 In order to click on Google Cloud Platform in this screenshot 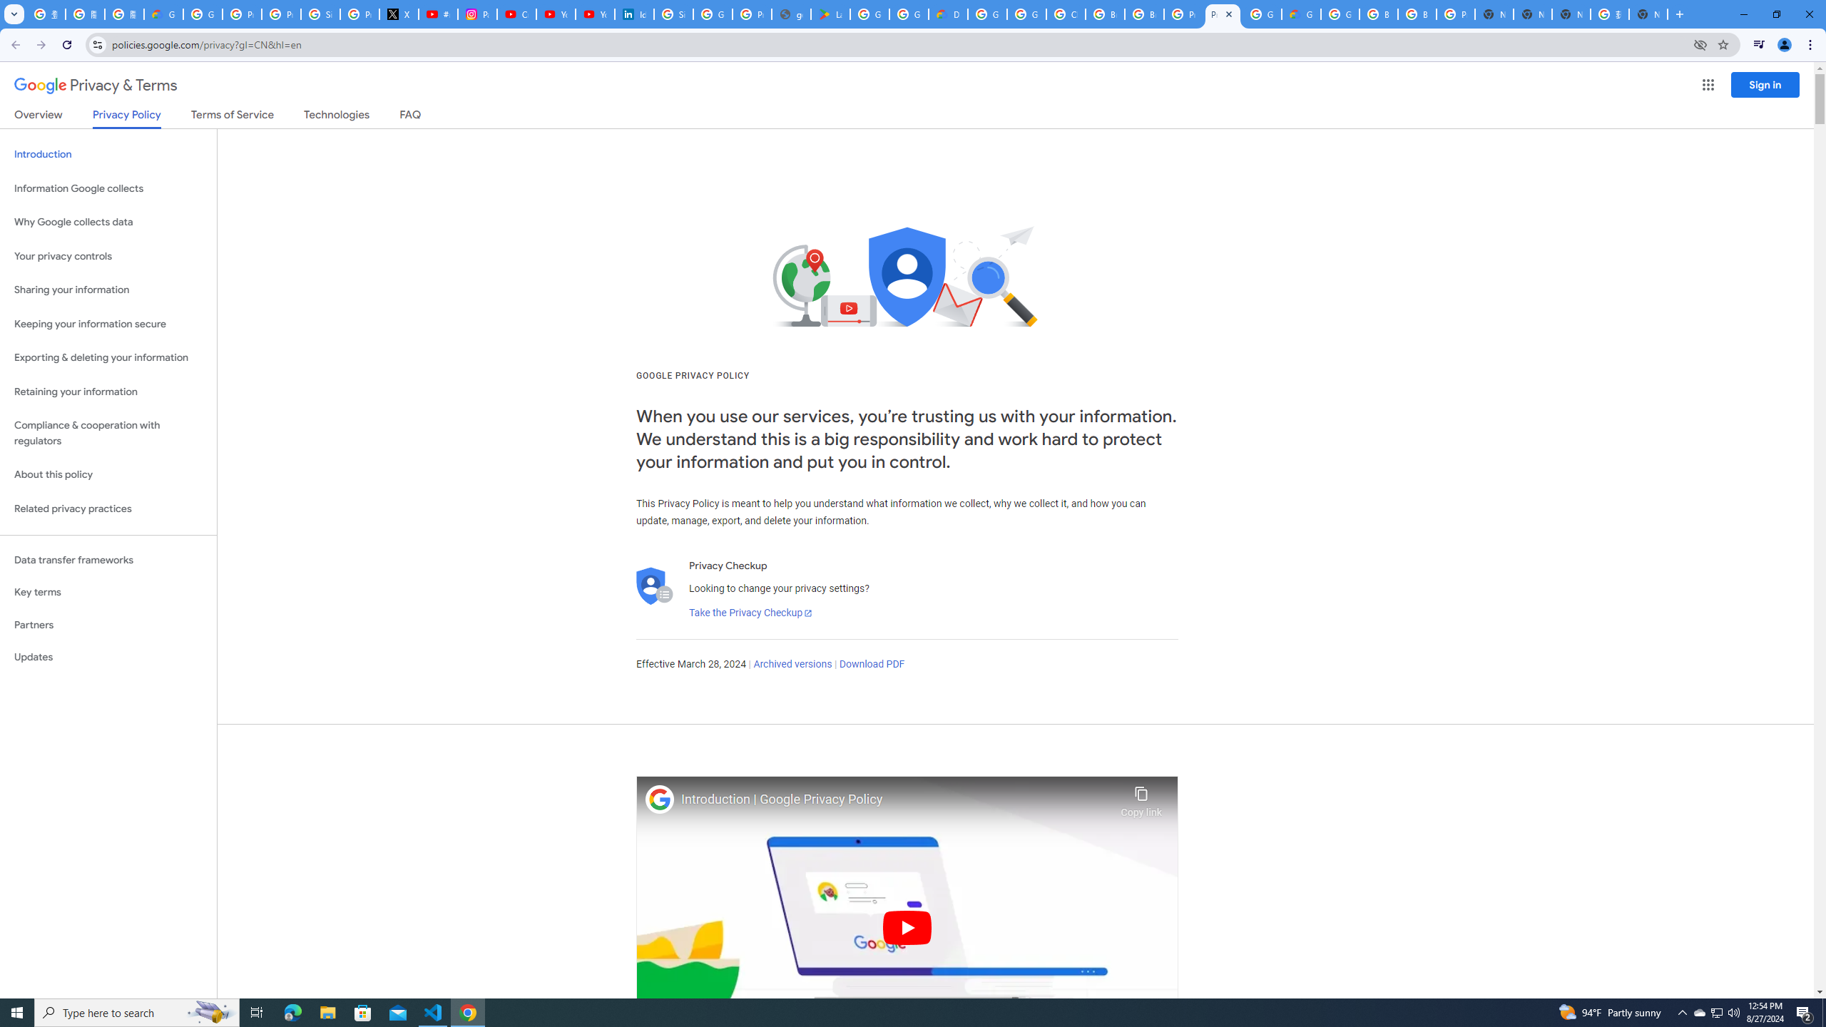, I will do `click(1261, 14)`.